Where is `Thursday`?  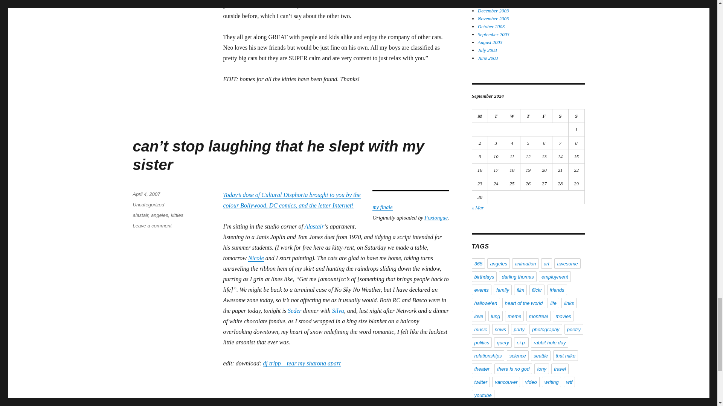
Thursday is located at coordinates (528, 116).